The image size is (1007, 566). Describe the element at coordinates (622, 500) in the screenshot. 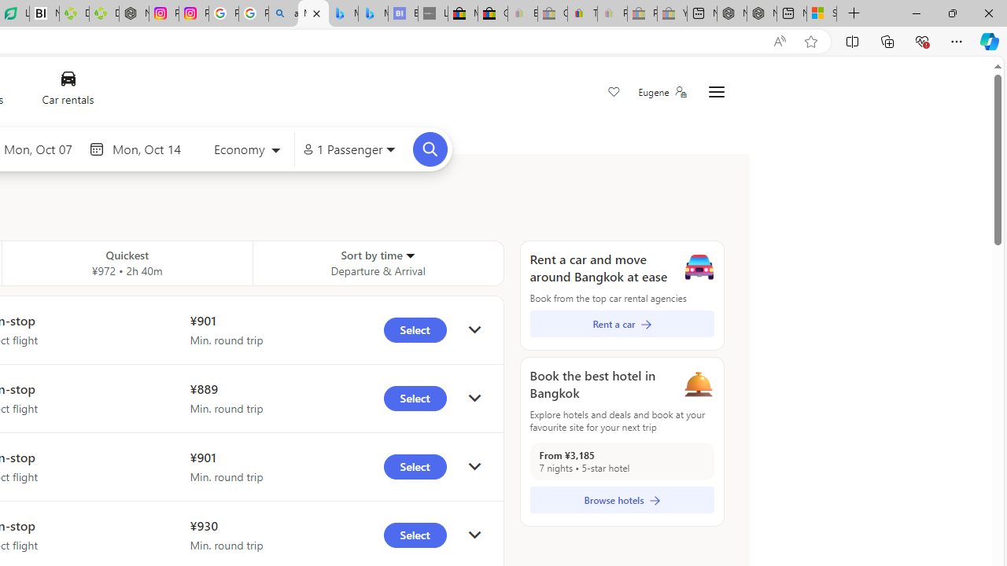

I see `Browse hotels` at that location.